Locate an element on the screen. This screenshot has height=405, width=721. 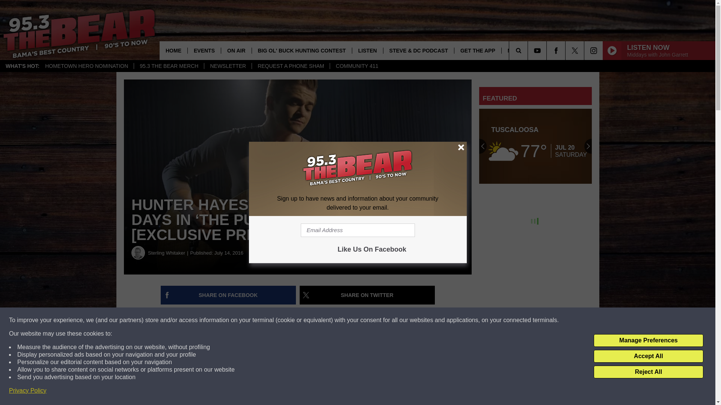
EVENTS is located at coordinates (204, 50).